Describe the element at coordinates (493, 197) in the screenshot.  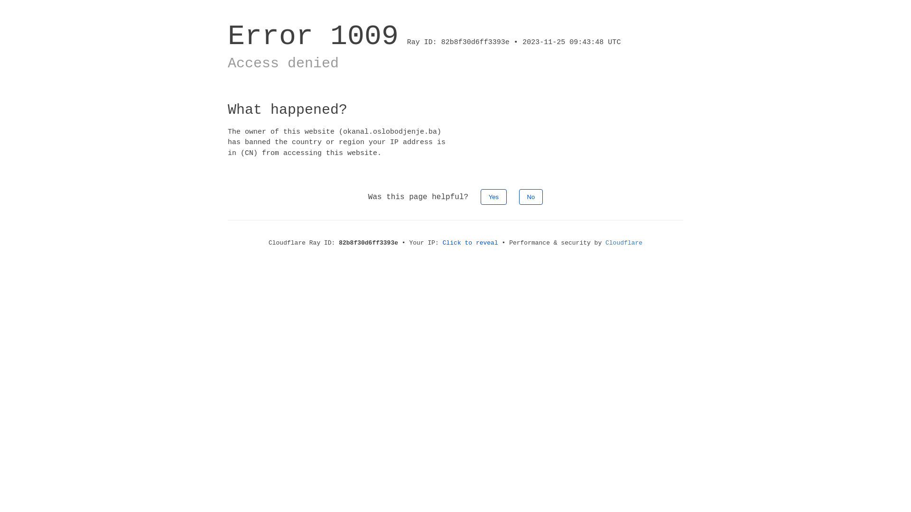
I see `Yes` at that location.